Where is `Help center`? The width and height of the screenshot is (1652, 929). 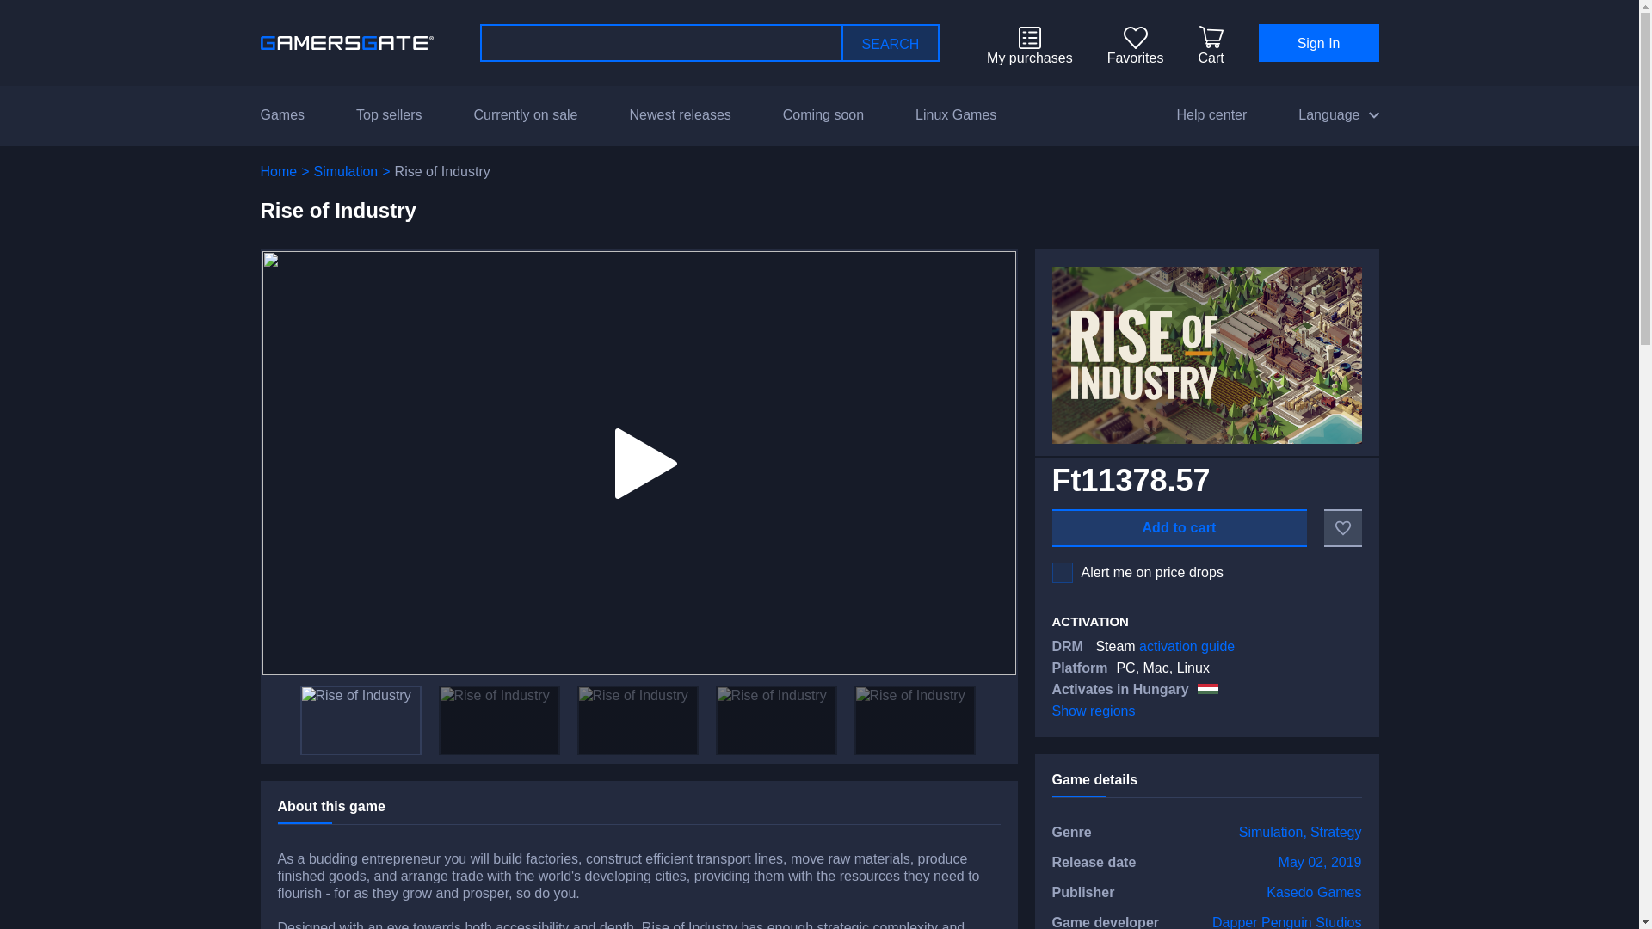
Help center is located at coordinates (1211, 115).